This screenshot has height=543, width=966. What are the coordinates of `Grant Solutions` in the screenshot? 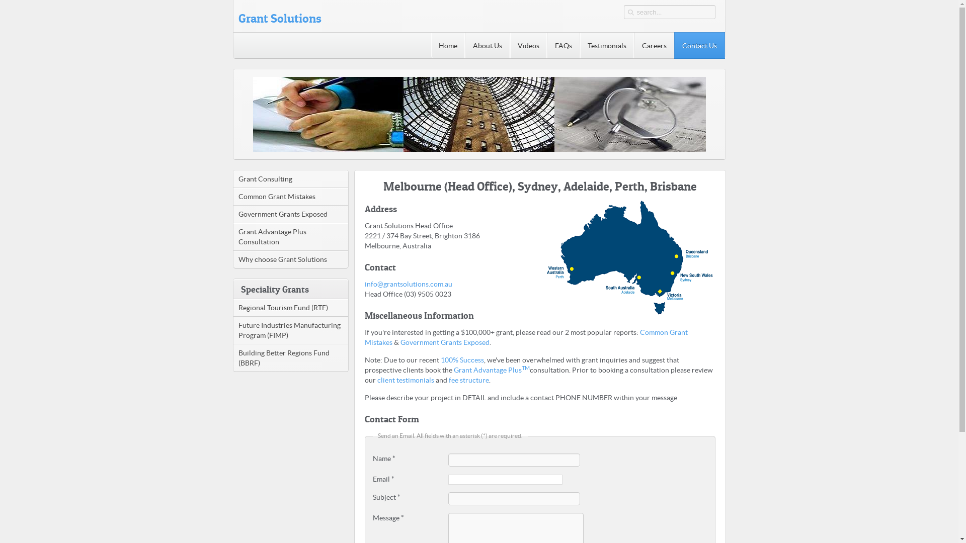 It's located at (278, 16).